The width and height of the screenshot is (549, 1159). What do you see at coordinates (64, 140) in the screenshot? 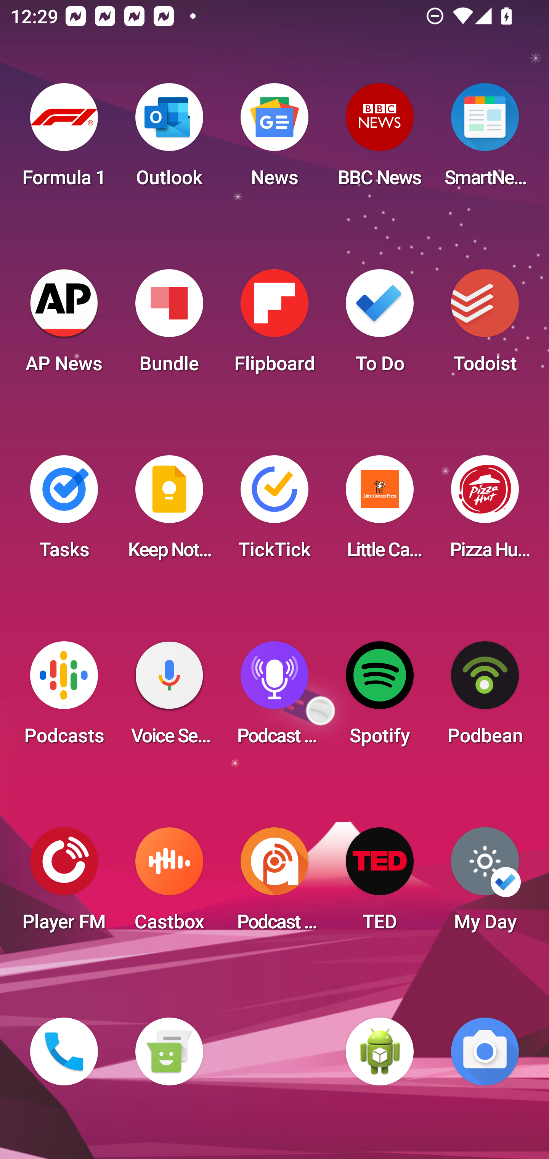
I see `Formula 1` at bounding box center [64, 140].